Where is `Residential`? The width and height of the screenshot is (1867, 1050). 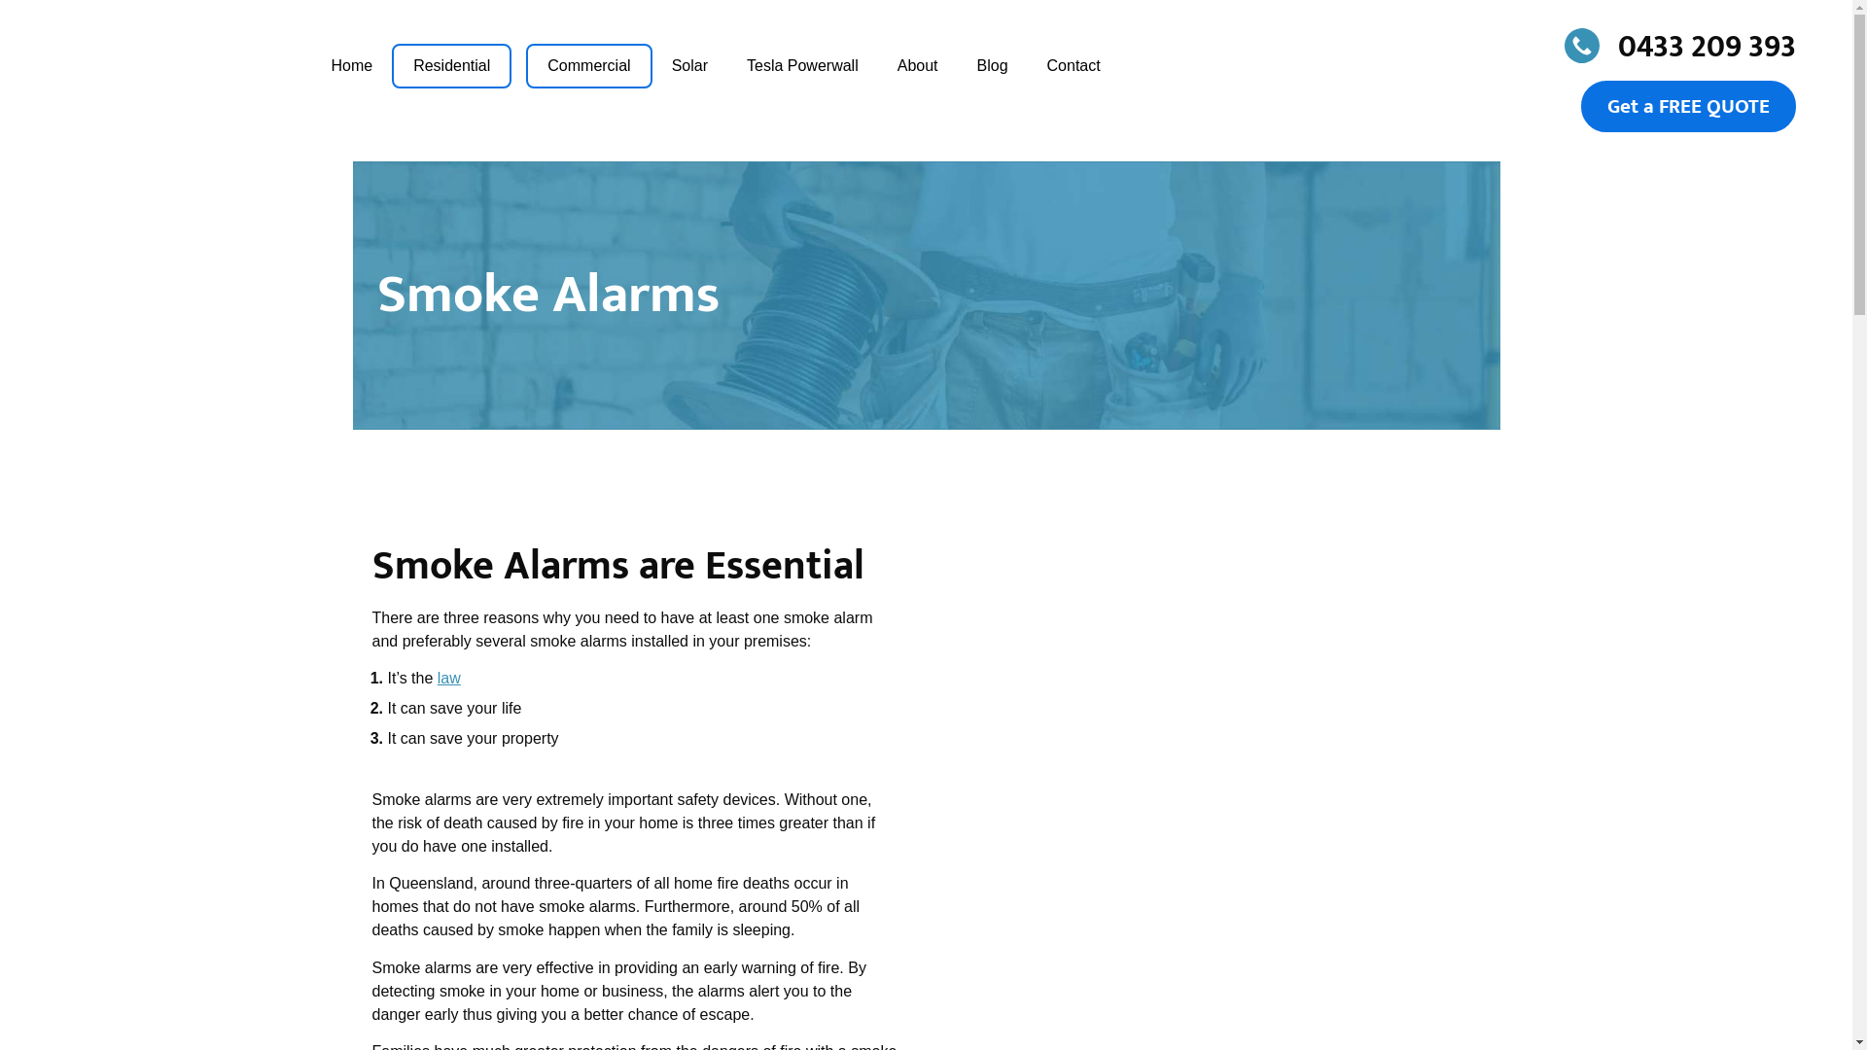 Residential is located at coordinates (451, 66).